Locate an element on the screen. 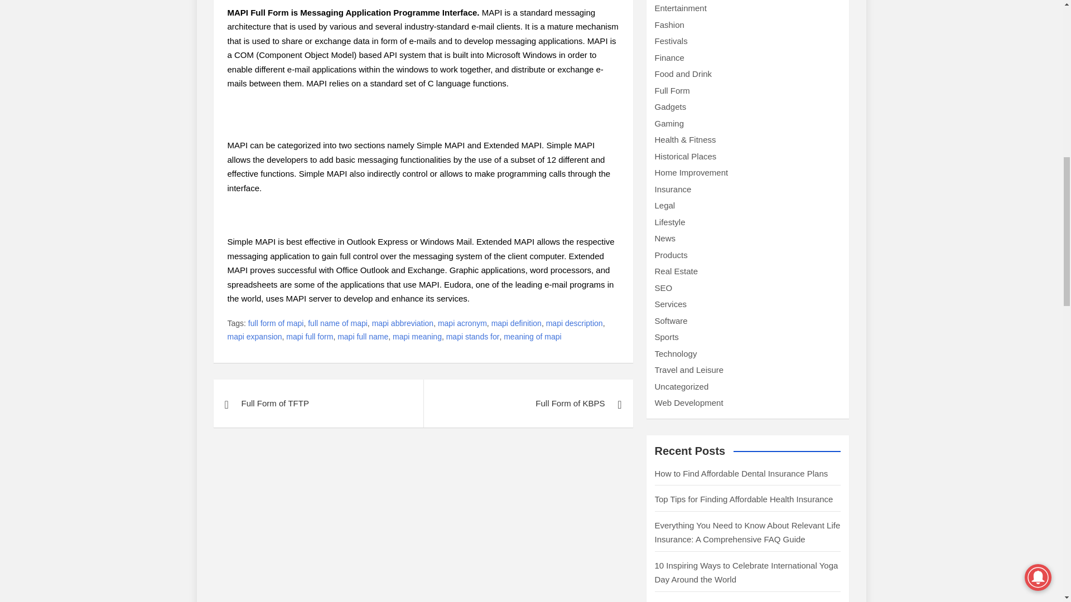  mapi meaning is located at coordinates (417, 337).